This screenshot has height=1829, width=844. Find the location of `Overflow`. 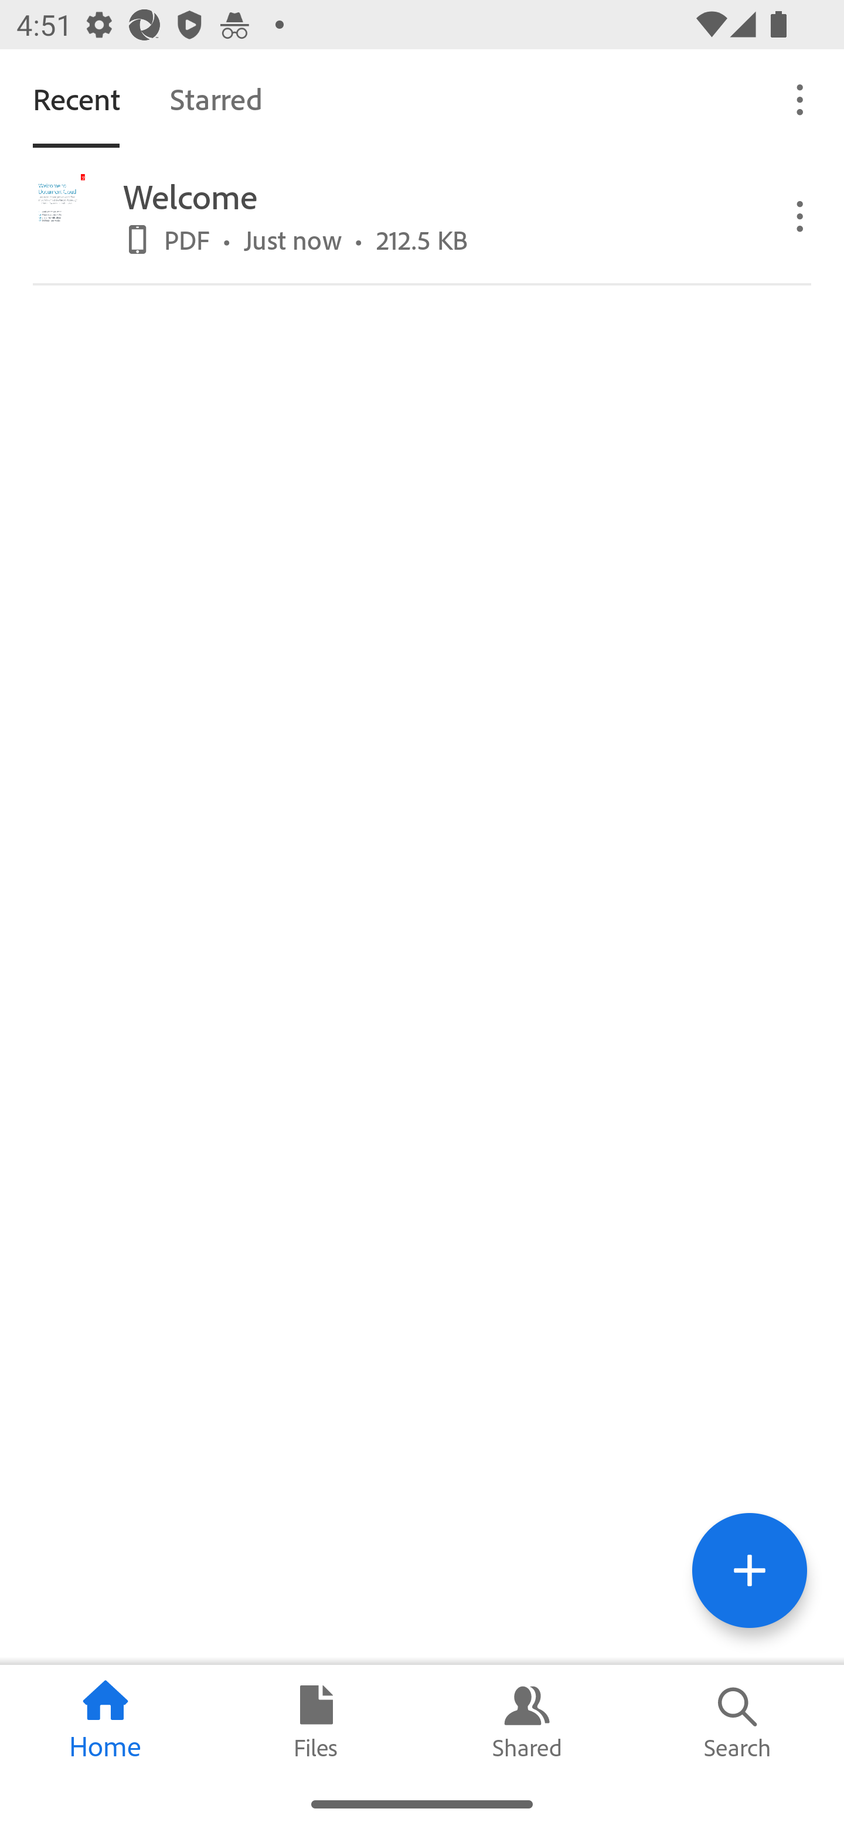

Overflow is located at coordinates (801, 215).